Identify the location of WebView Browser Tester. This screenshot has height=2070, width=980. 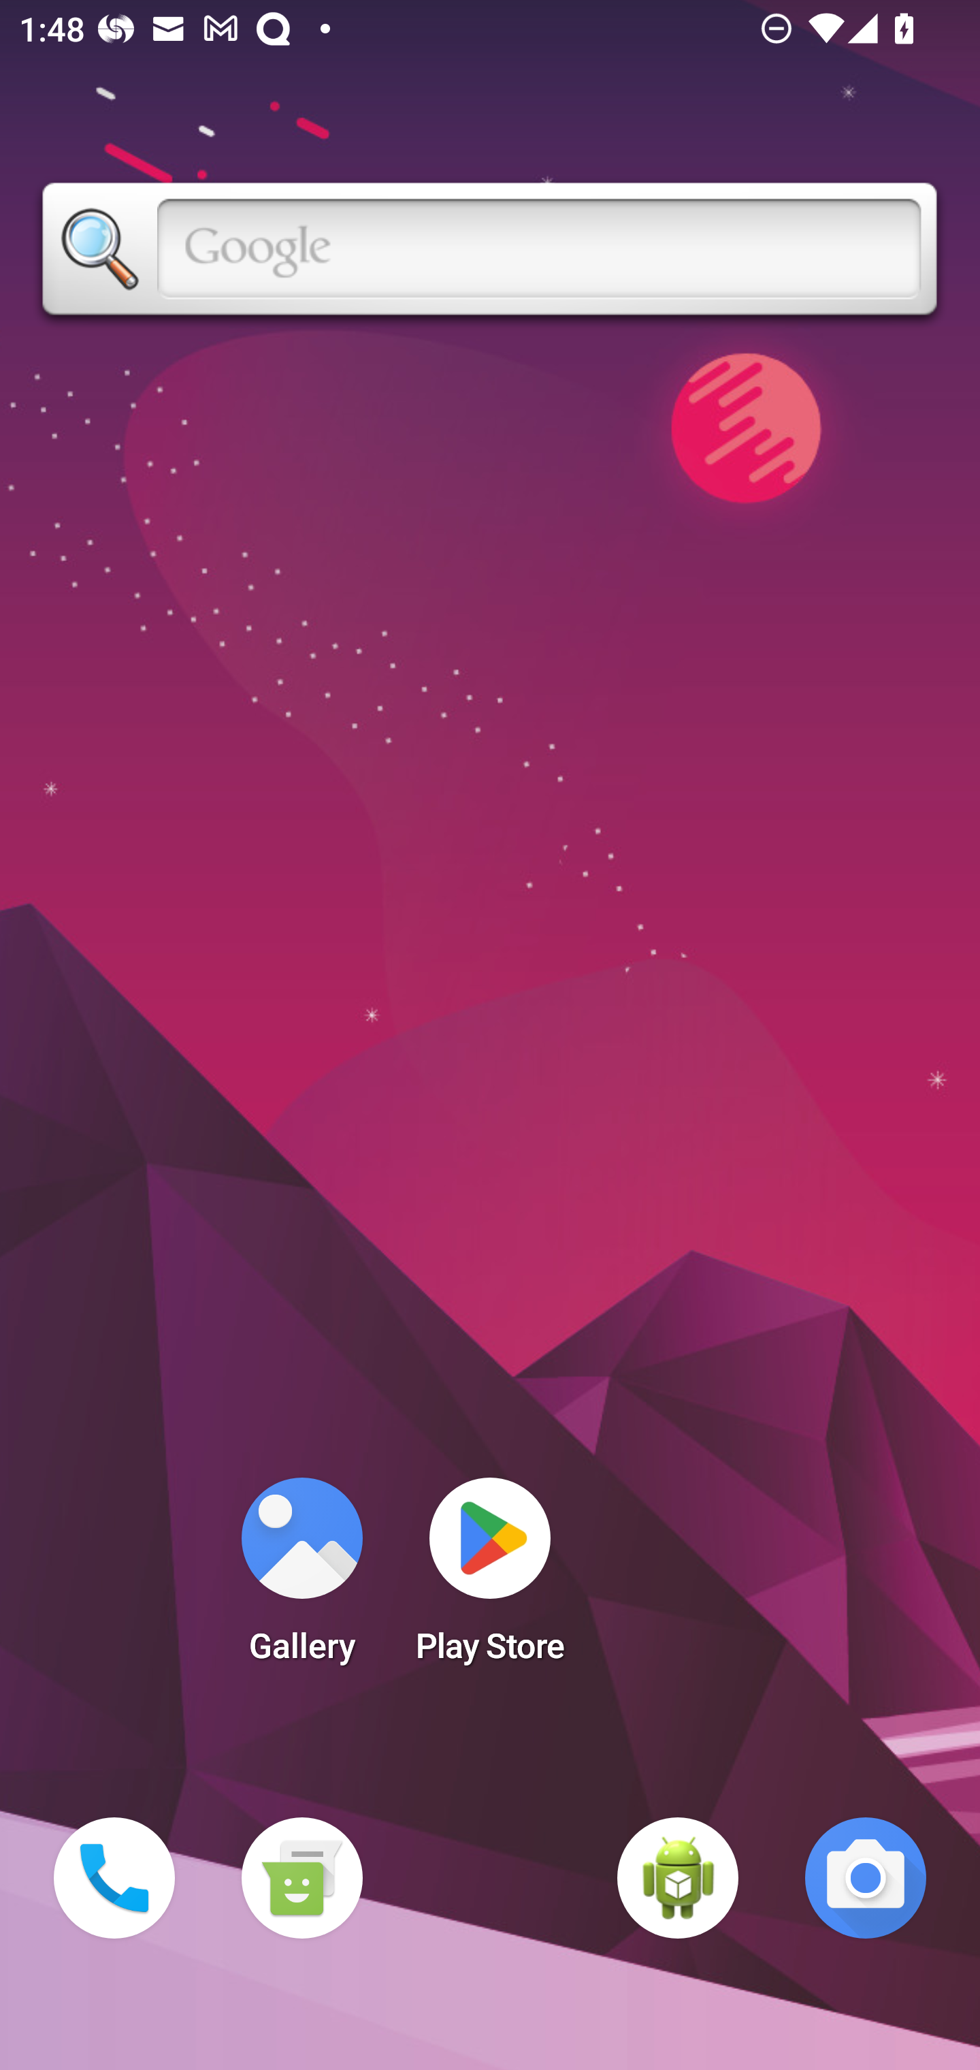
(678, 1878).